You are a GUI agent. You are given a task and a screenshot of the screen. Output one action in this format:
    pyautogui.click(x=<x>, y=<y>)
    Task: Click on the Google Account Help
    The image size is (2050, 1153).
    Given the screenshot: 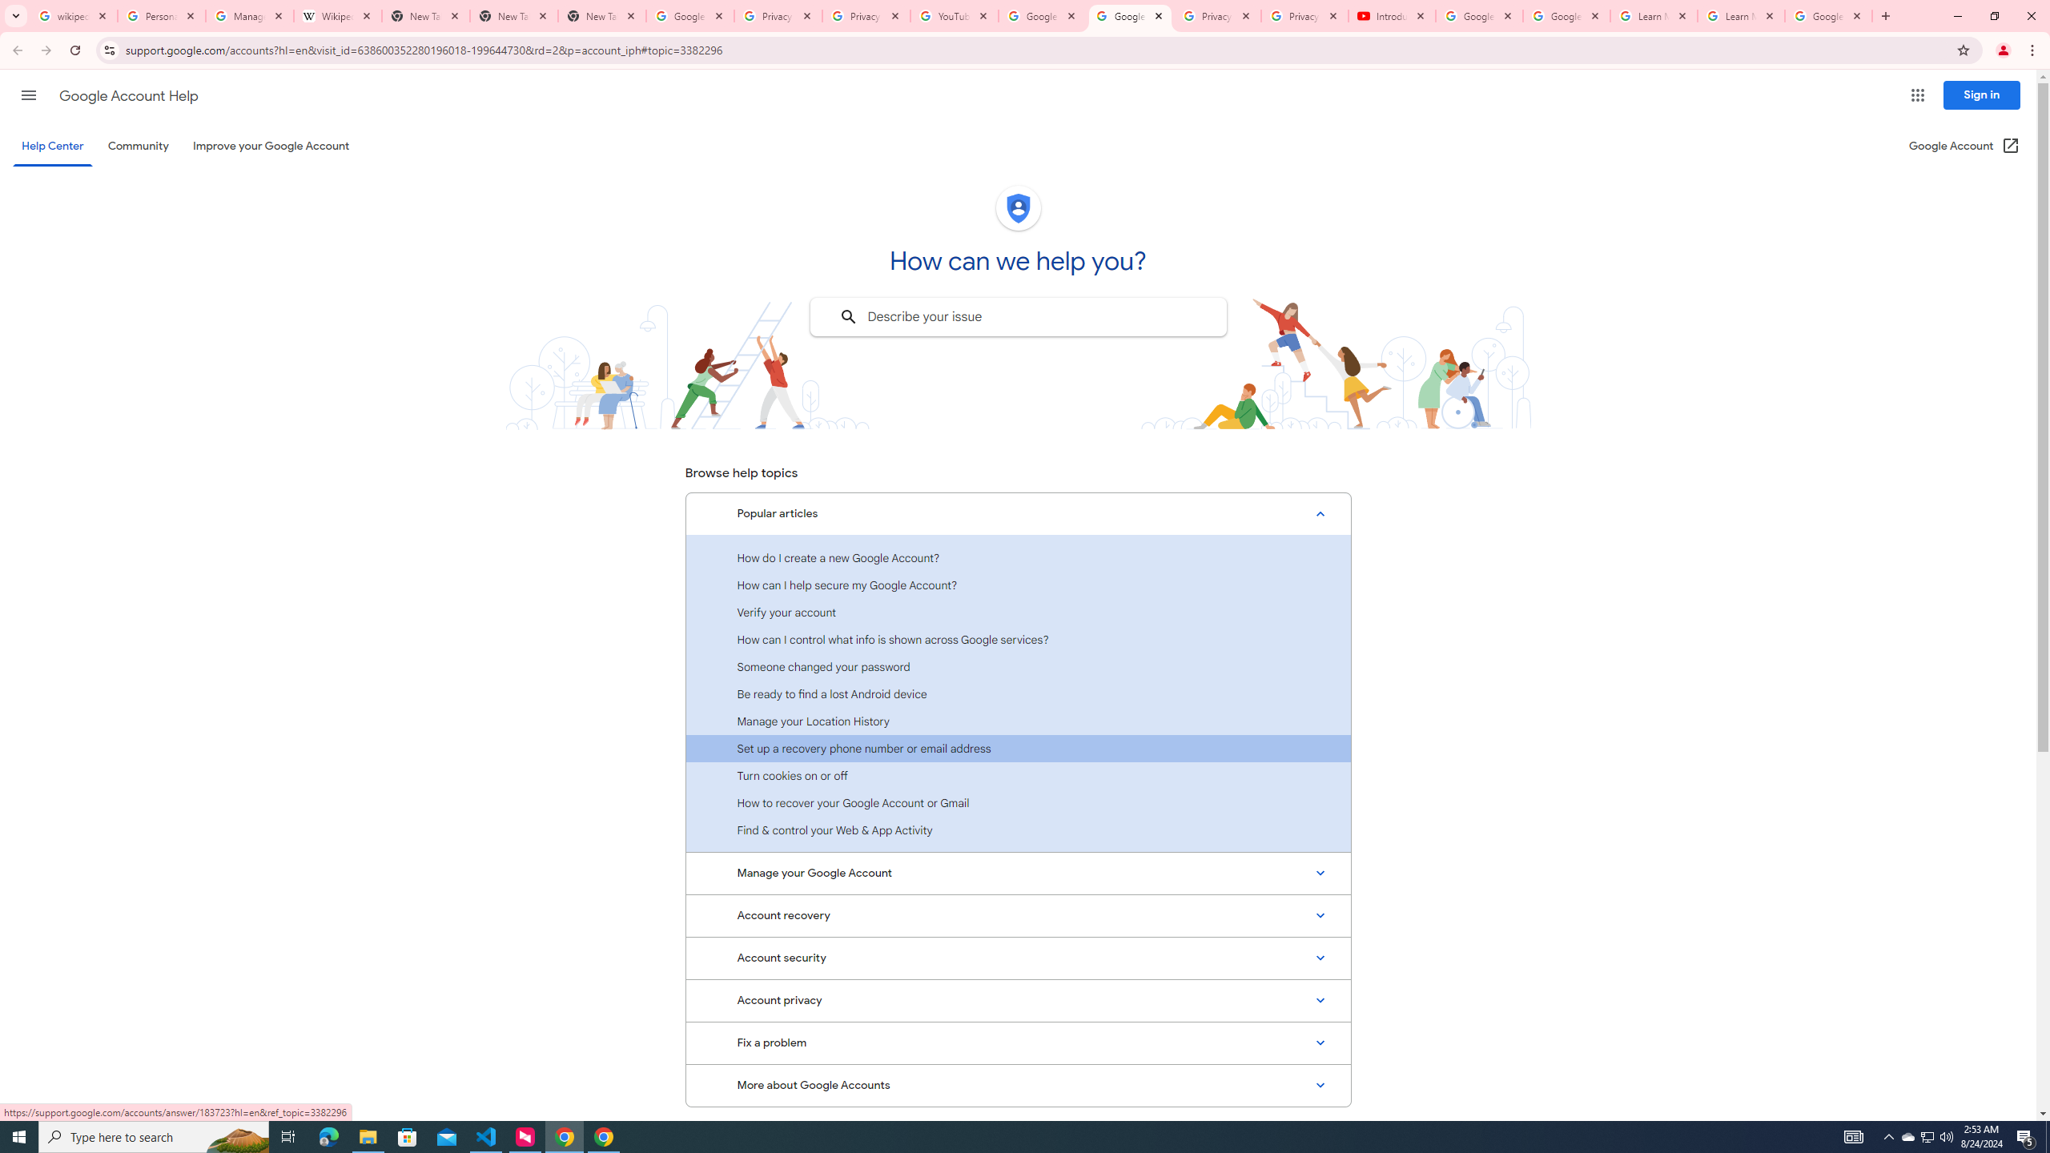 What is the action you would take?
    pyautogui.click(x=128, y=96)
    